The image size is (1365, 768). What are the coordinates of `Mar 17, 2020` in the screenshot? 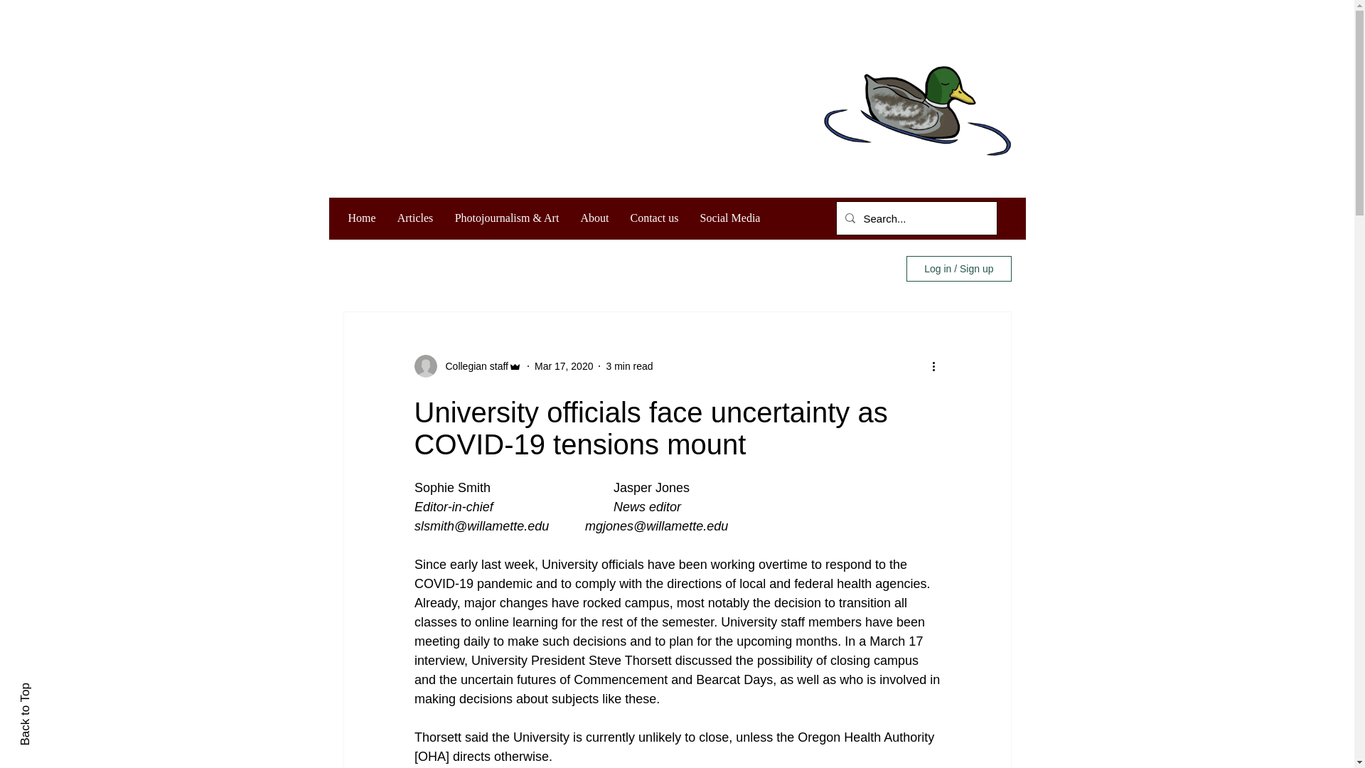 It's located at (564, 366).